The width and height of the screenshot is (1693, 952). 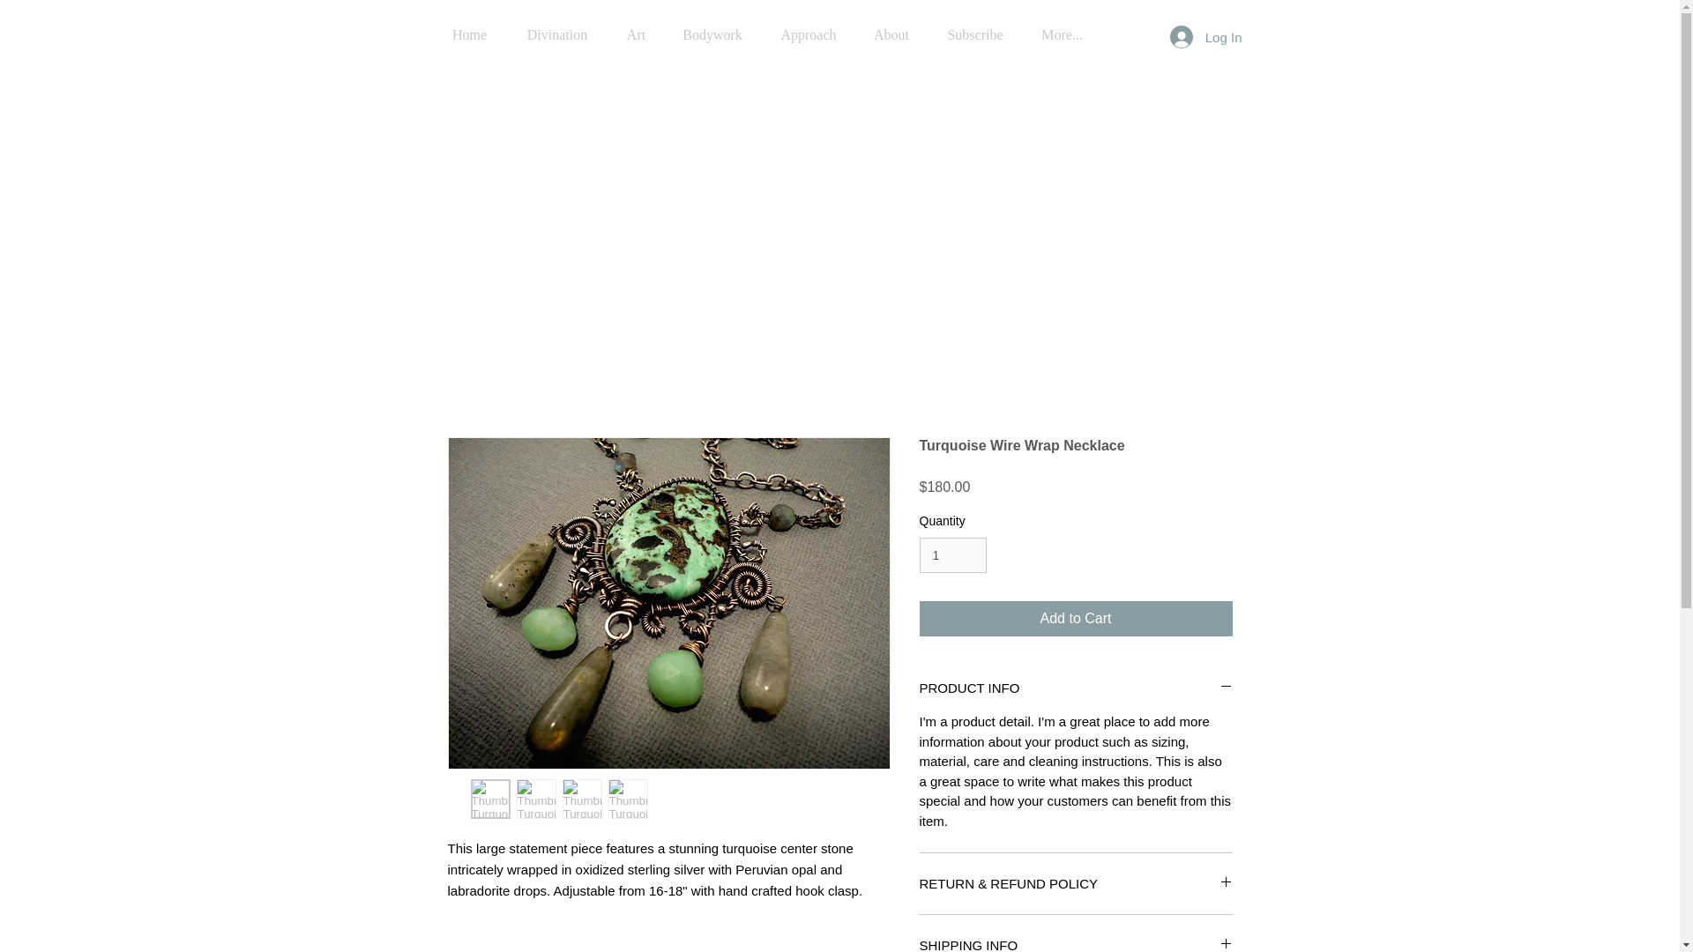 I want to click on Divination, so click(x=557, y=26).